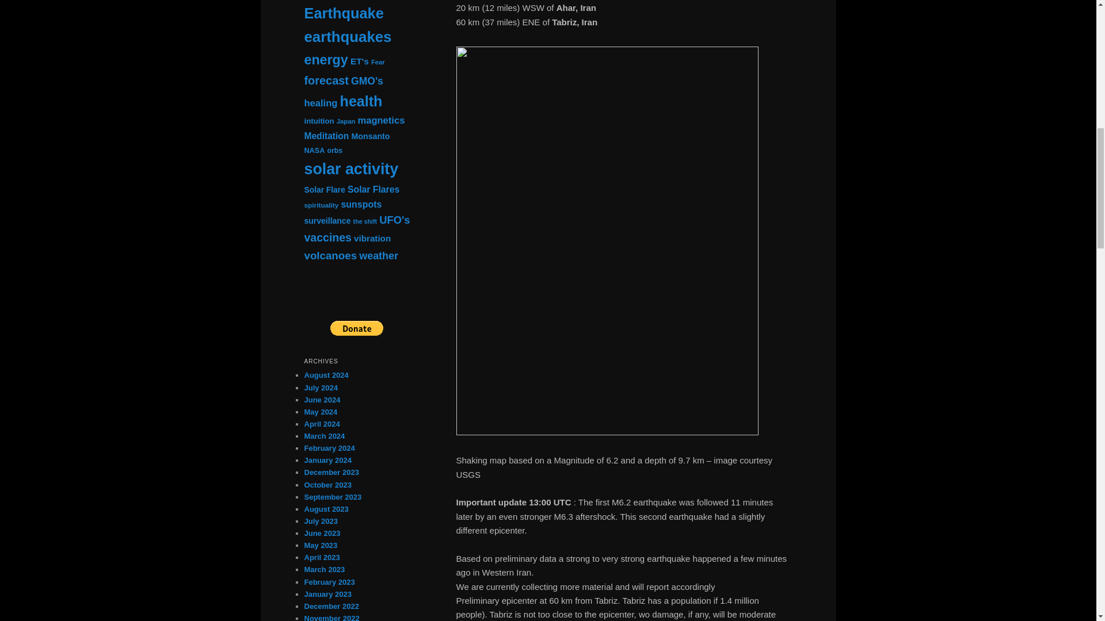 The height and width of the screenshot is (621, 1105). Describe the element at coordinates (359, 61) in the screenshot. I see `ET's` at that location.